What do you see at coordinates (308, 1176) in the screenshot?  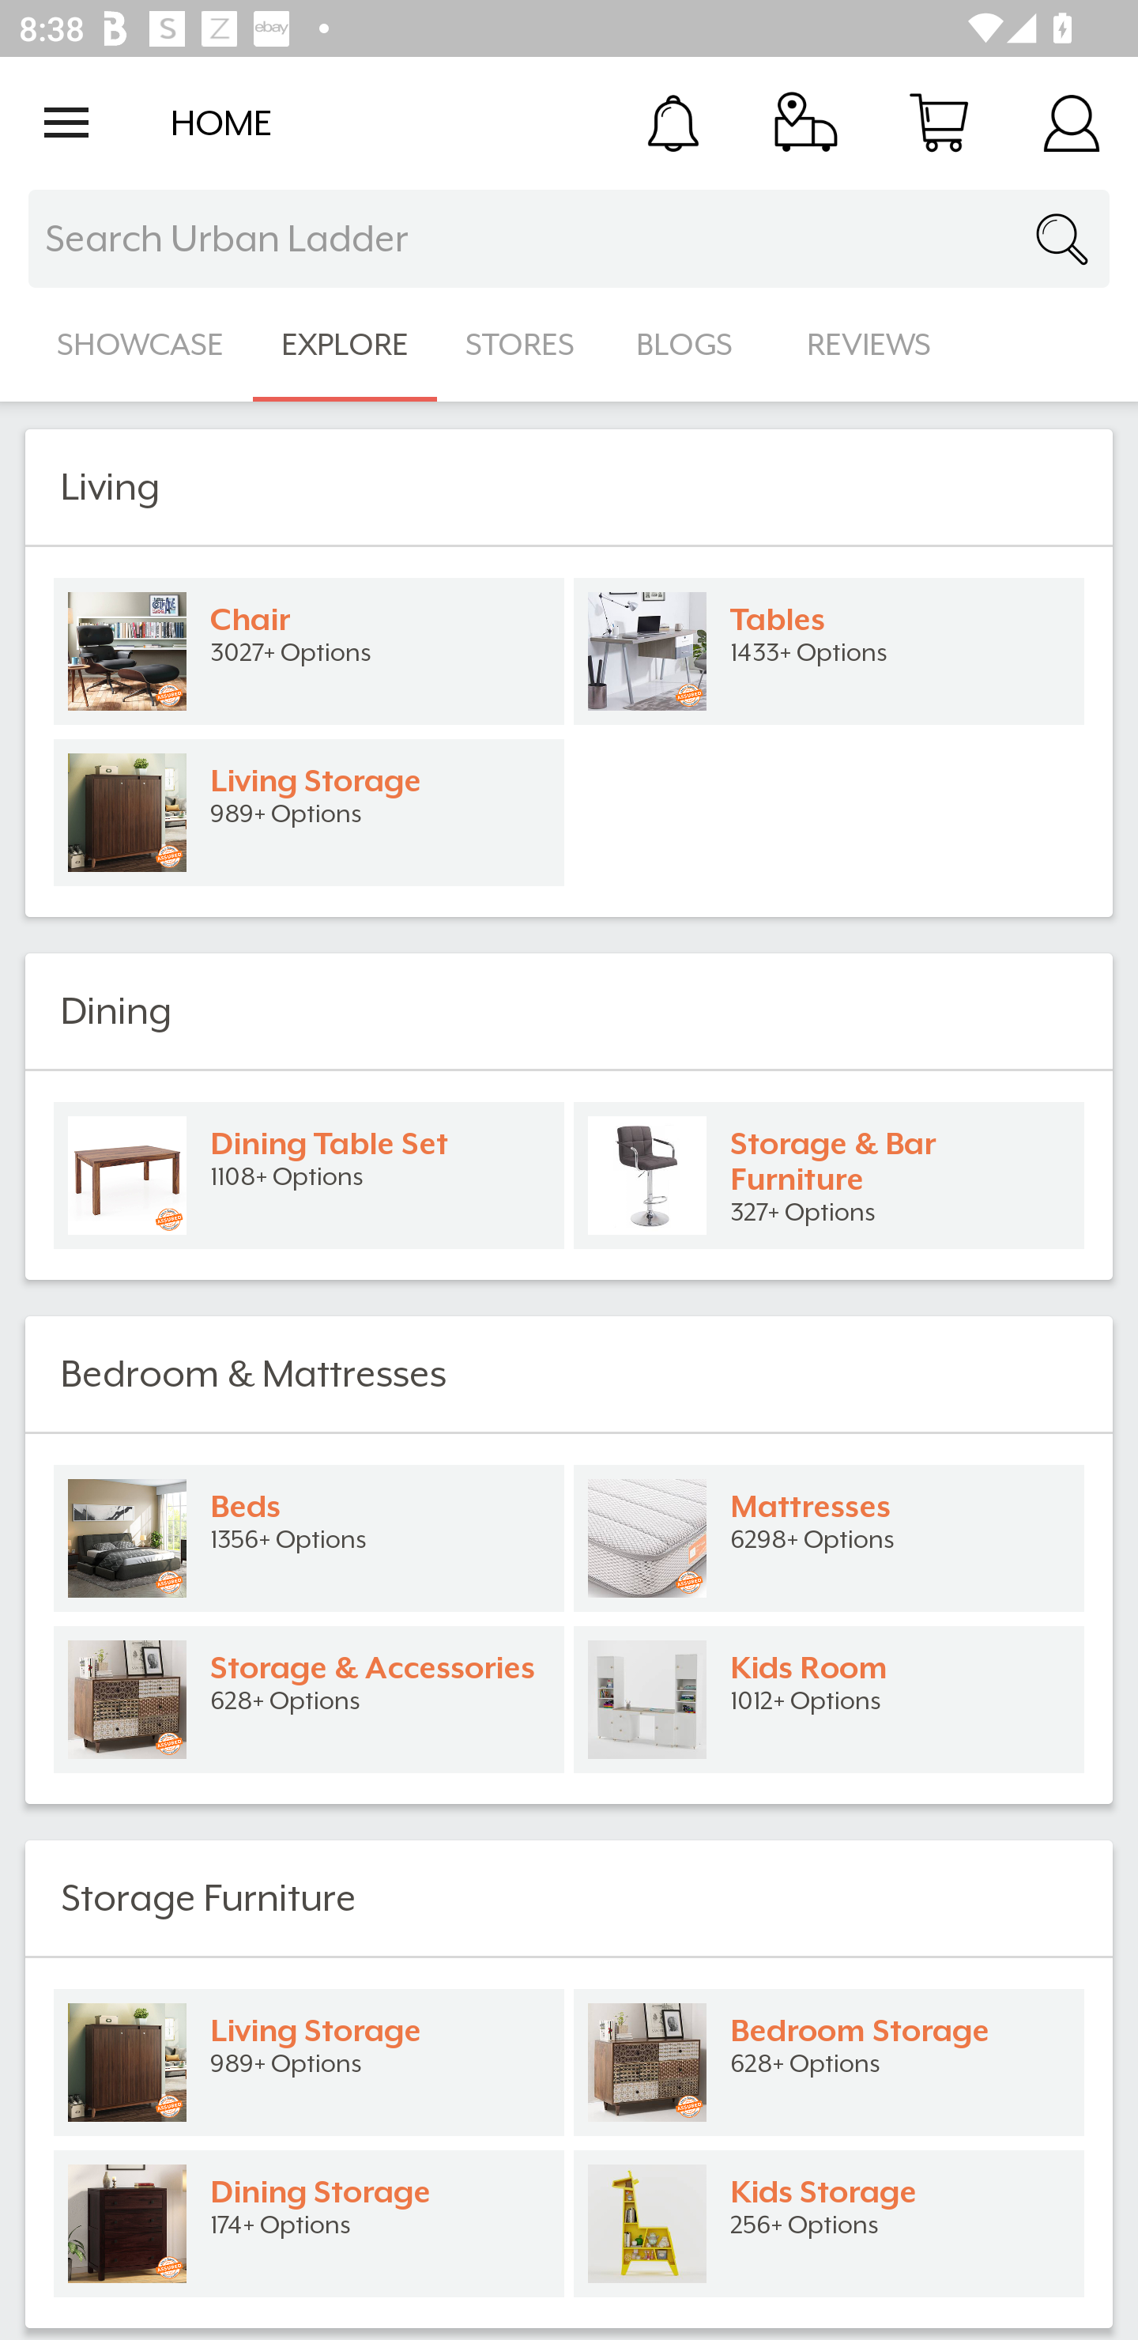 I see `Dining Table Set 1108+ Options` at bounding box center [308, 1176].